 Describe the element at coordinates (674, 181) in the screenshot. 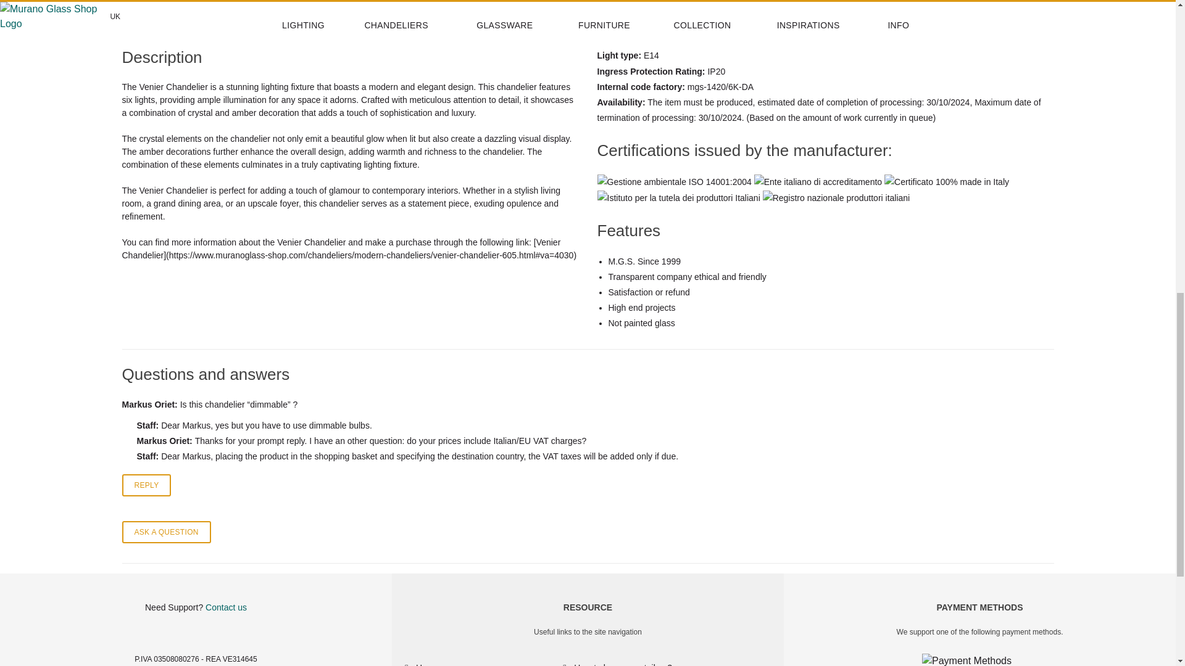

I see `Gestione ambientale ISO 14001:2004` at that location.